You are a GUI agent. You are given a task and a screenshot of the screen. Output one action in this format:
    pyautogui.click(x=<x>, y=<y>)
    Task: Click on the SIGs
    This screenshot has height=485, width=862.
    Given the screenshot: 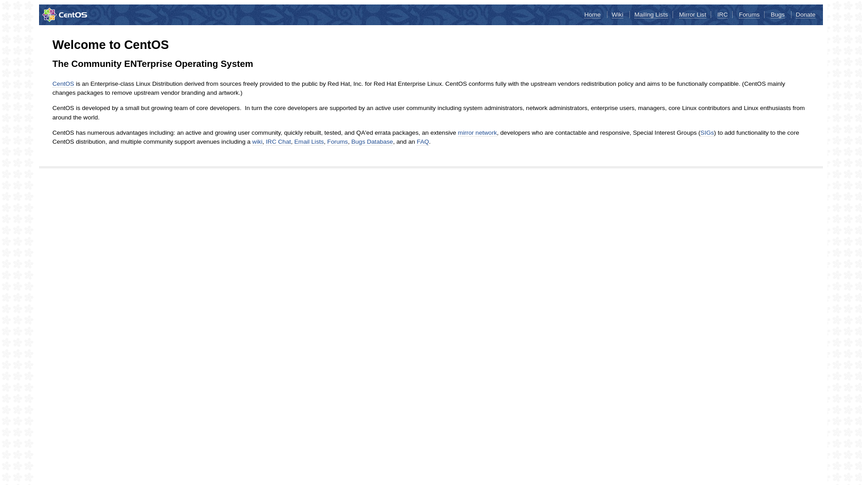 What is the action you would take?
    pyautogui.click(x=707, y=133)
    